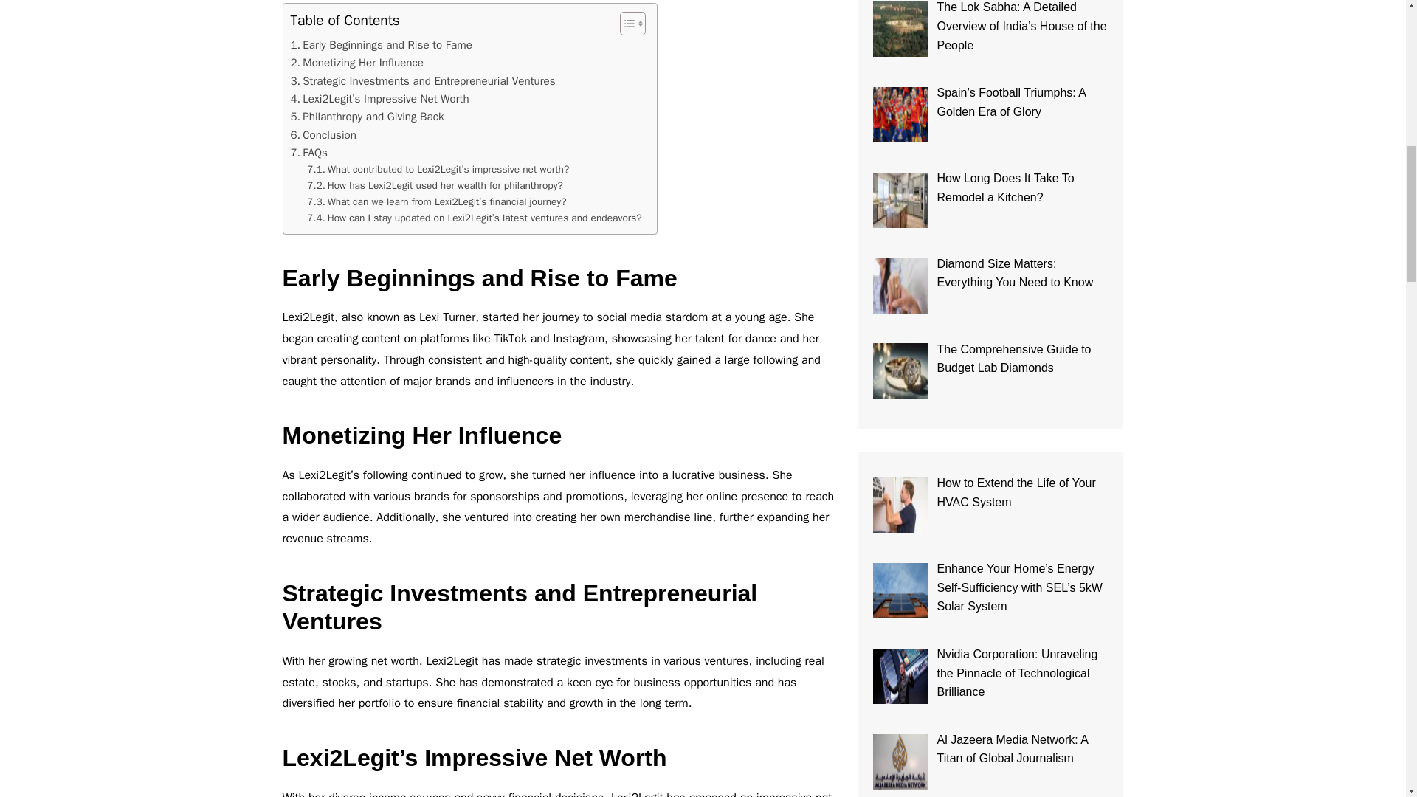  What do you see at coordinates (435, 186) in the screenshot?
I see `How has Lexi2Legit used her wealth for philanthropy?` at bounding box center [435, 186].